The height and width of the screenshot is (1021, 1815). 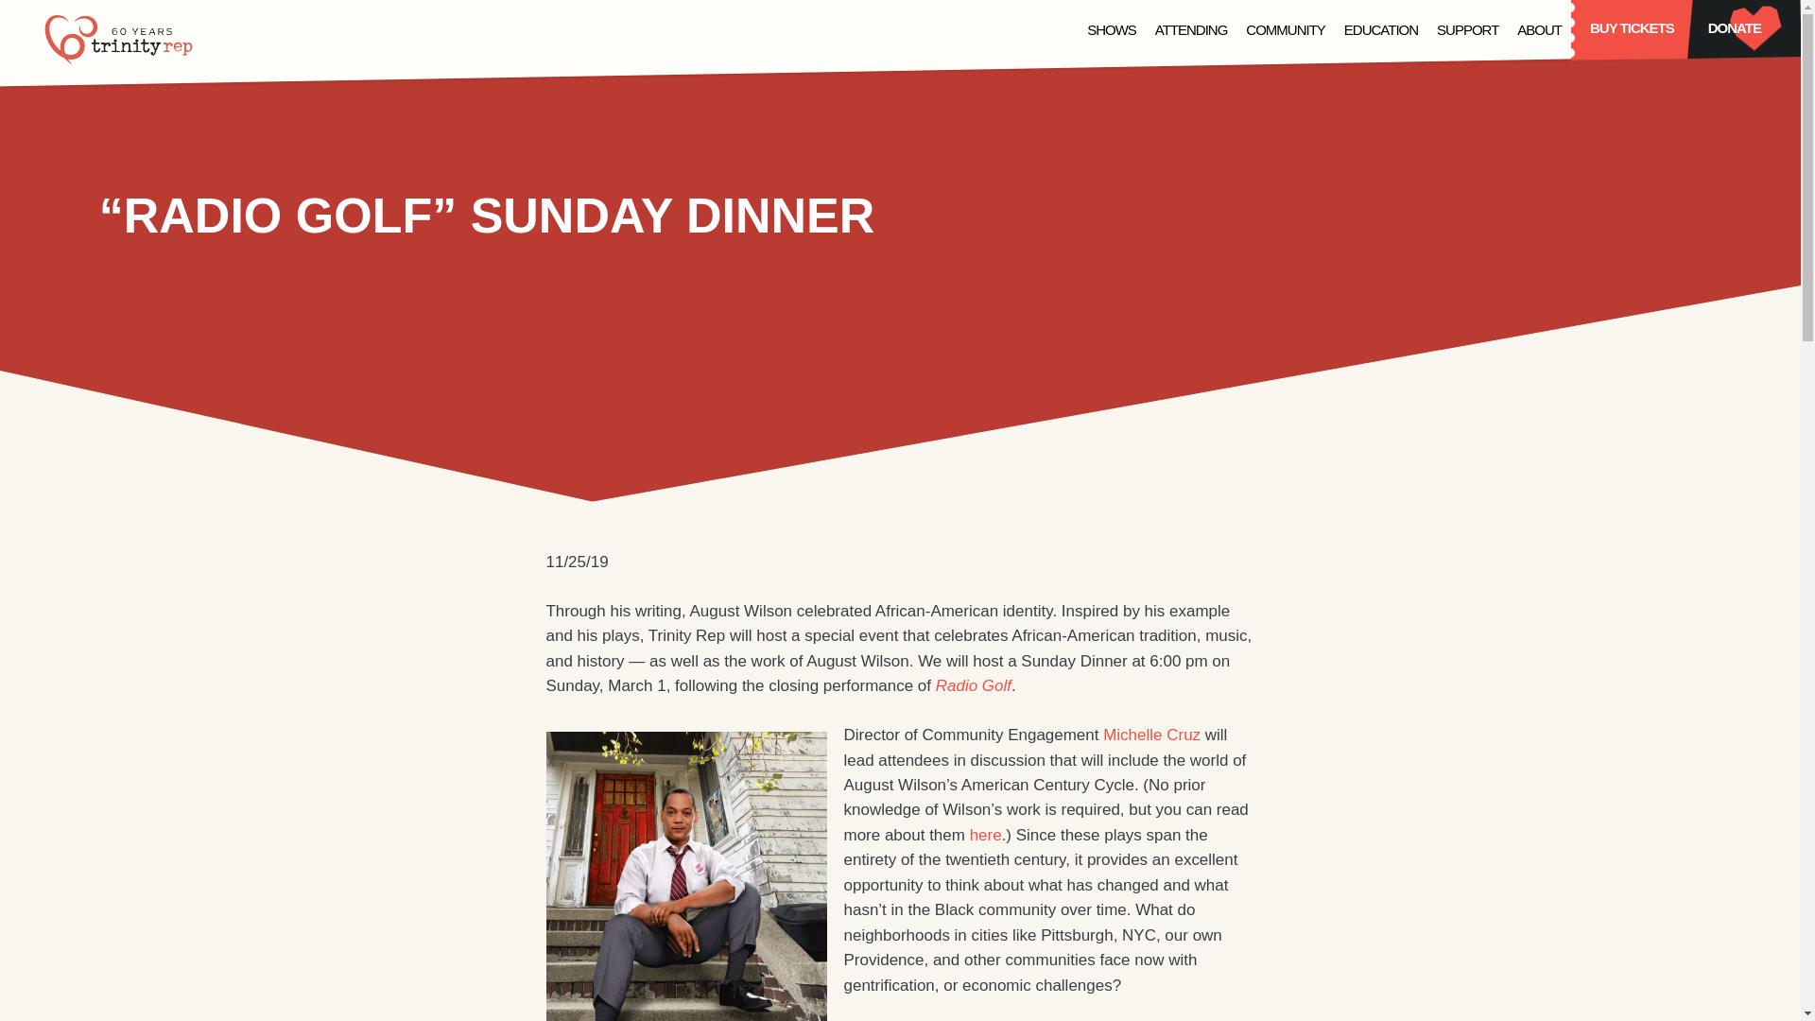 I want to click on Trinity Repertory Company, so click(x=119, y=40).